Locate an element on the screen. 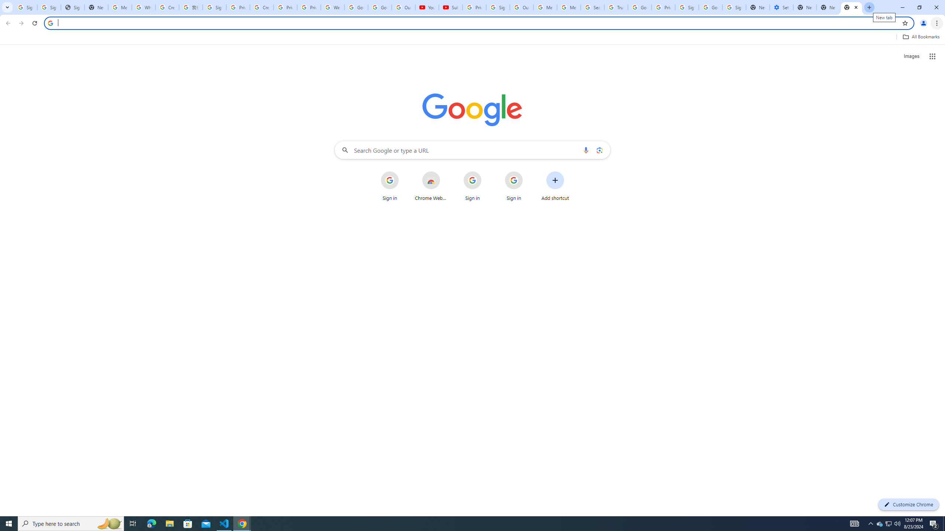 This screenshot has width=945, height=531. Sign in - Google Accounts is located at coordinates (734, 7).